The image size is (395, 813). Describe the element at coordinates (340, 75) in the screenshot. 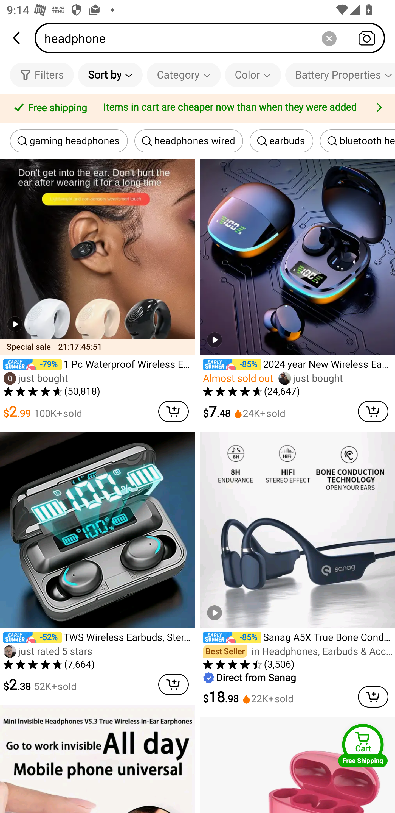

I see `Battery Properties` at that location.